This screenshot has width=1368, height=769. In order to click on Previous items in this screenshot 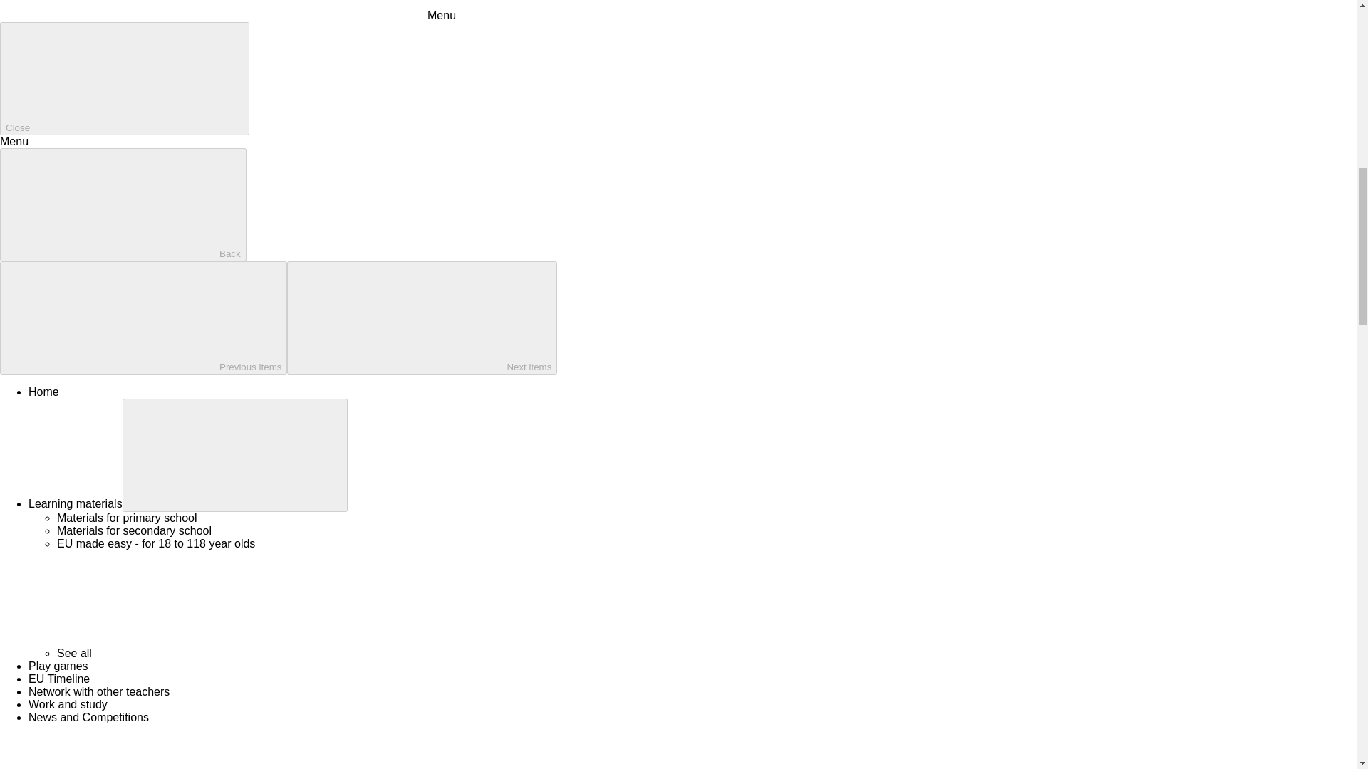, I will do `click(144, 318)`.